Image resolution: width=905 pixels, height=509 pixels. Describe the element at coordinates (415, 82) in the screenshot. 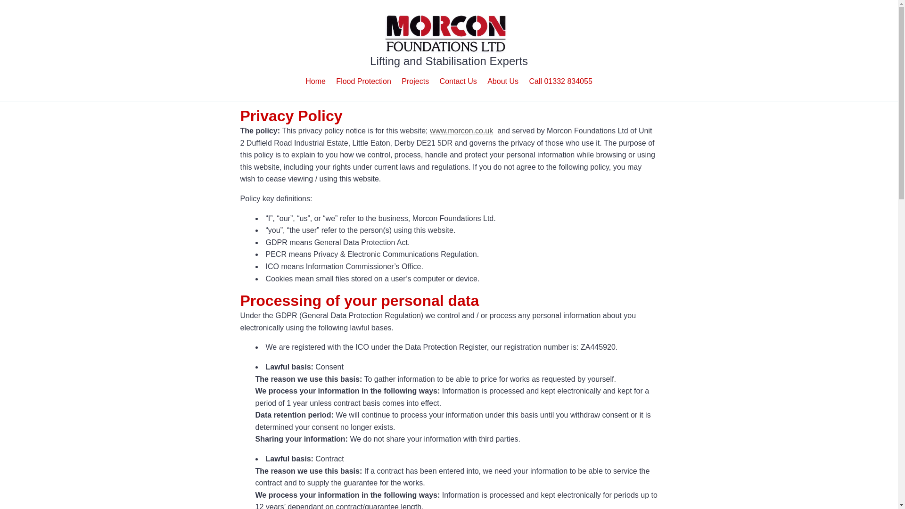

I see `Projects` at that location.